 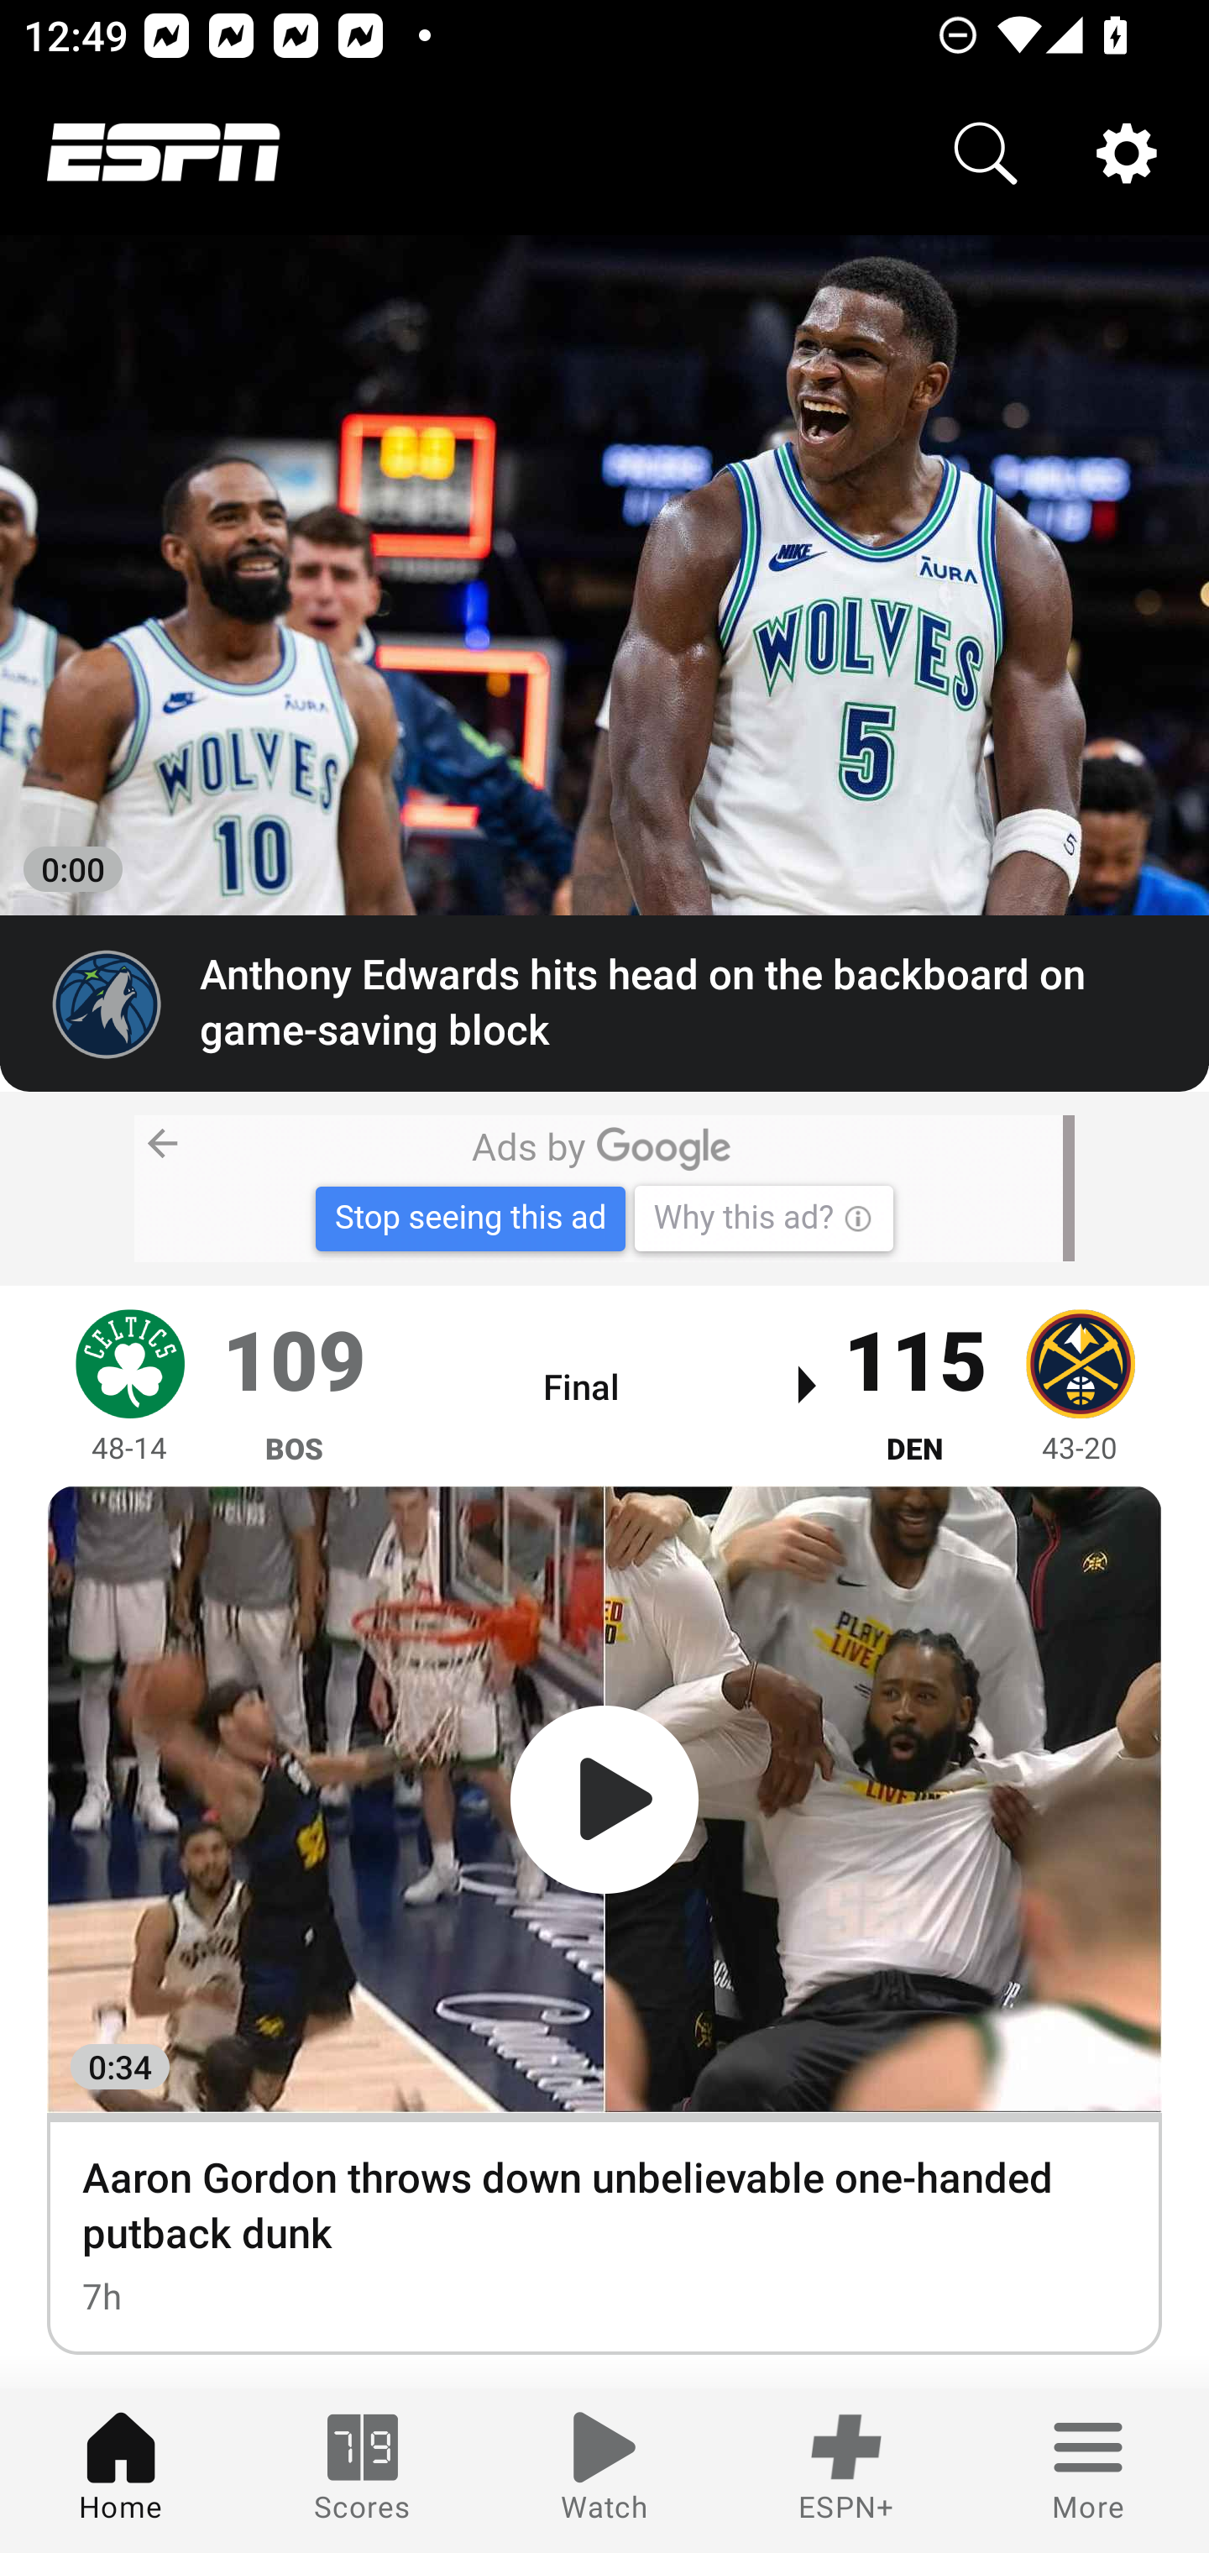 I want to click on More, so click(x=1088, y=2471).